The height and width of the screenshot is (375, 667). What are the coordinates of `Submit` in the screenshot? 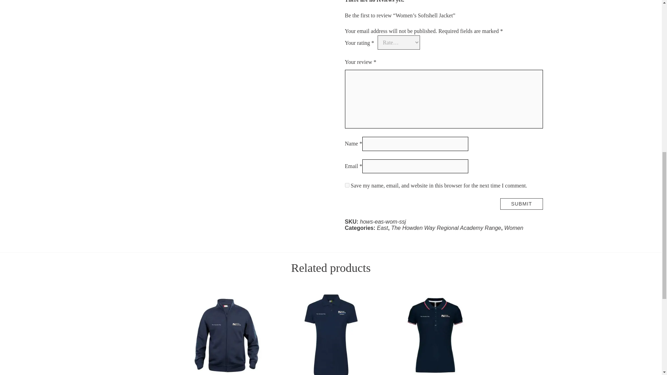 It's located at (521, 204).